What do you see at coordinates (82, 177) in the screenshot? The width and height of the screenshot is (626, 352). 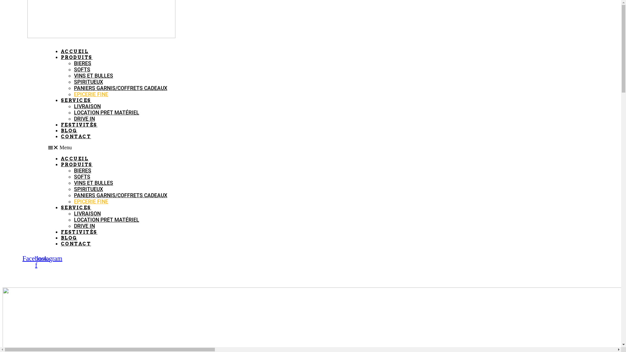 I see `SOFTS` at bounding box center [82, 177].